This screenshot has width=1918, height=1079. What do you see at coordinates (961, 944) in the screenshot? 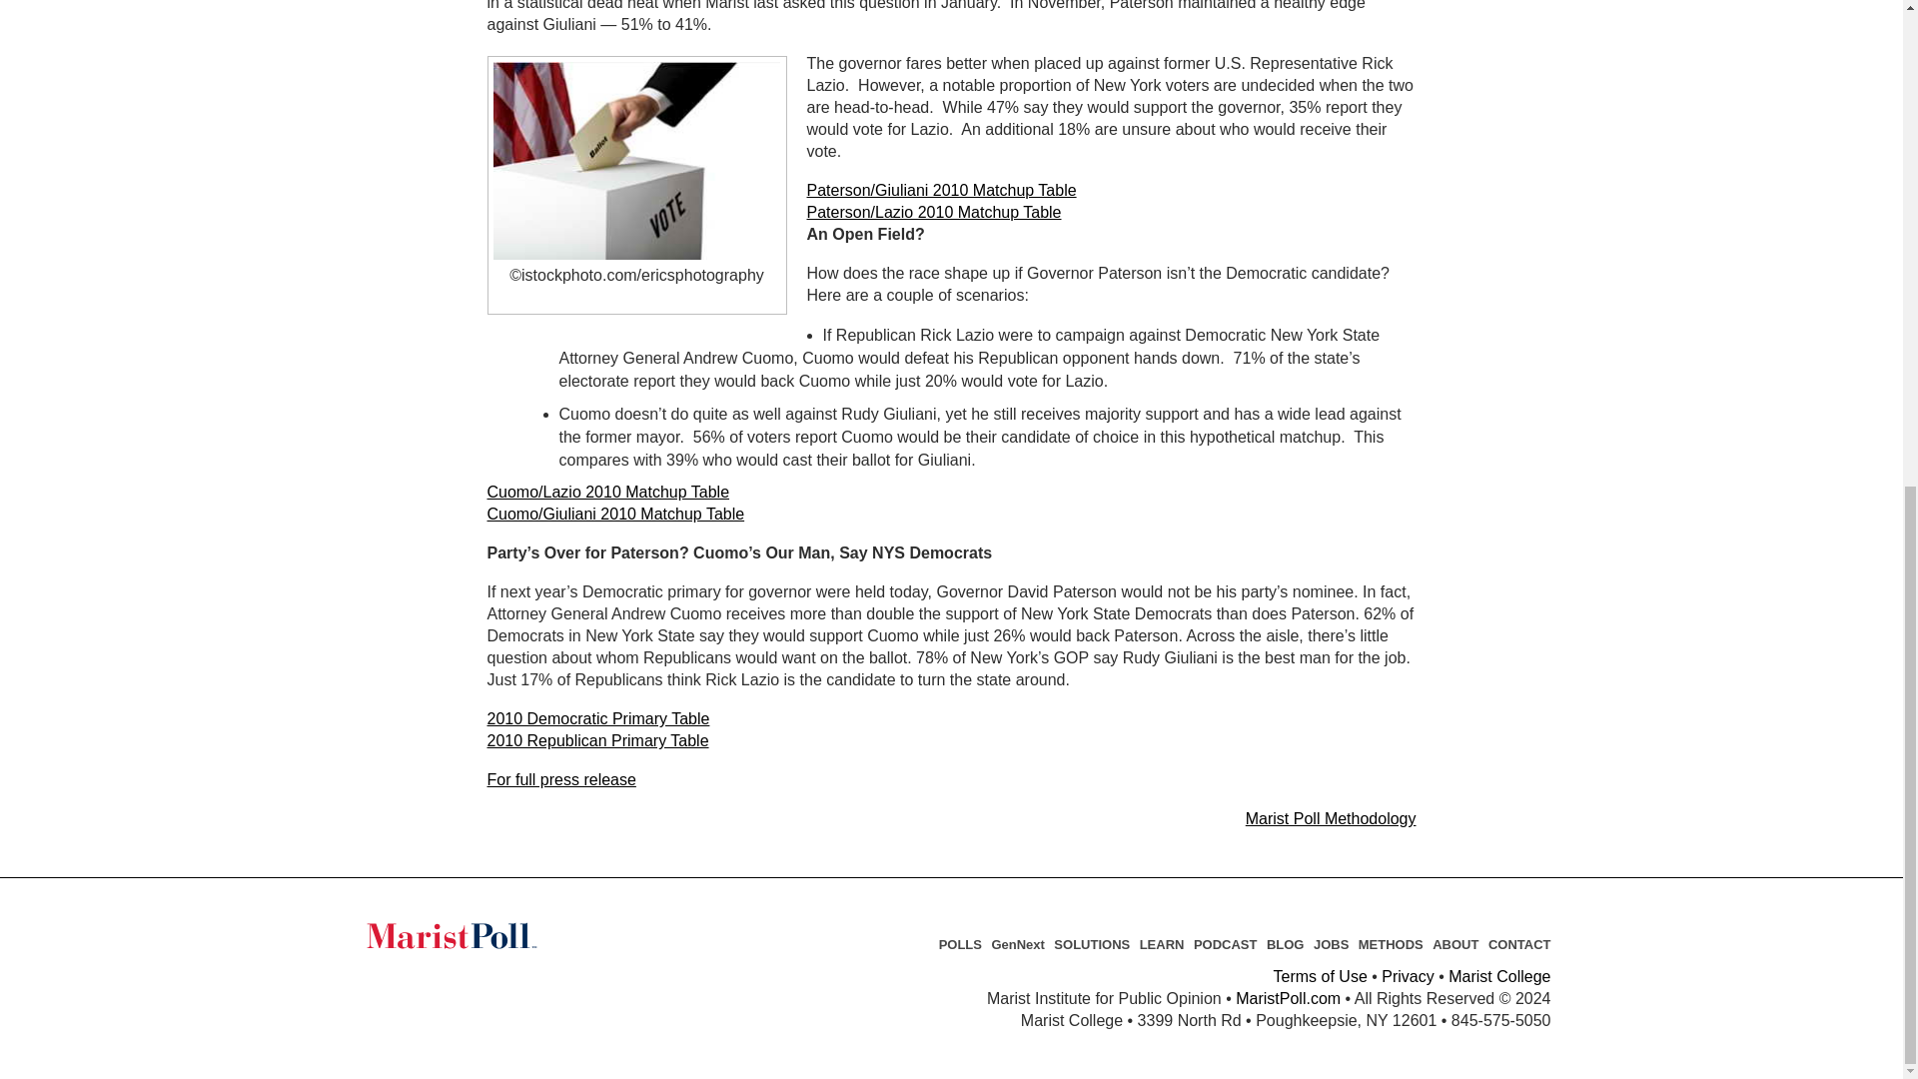
I see `POLLS` at bounding box center [961, 944].